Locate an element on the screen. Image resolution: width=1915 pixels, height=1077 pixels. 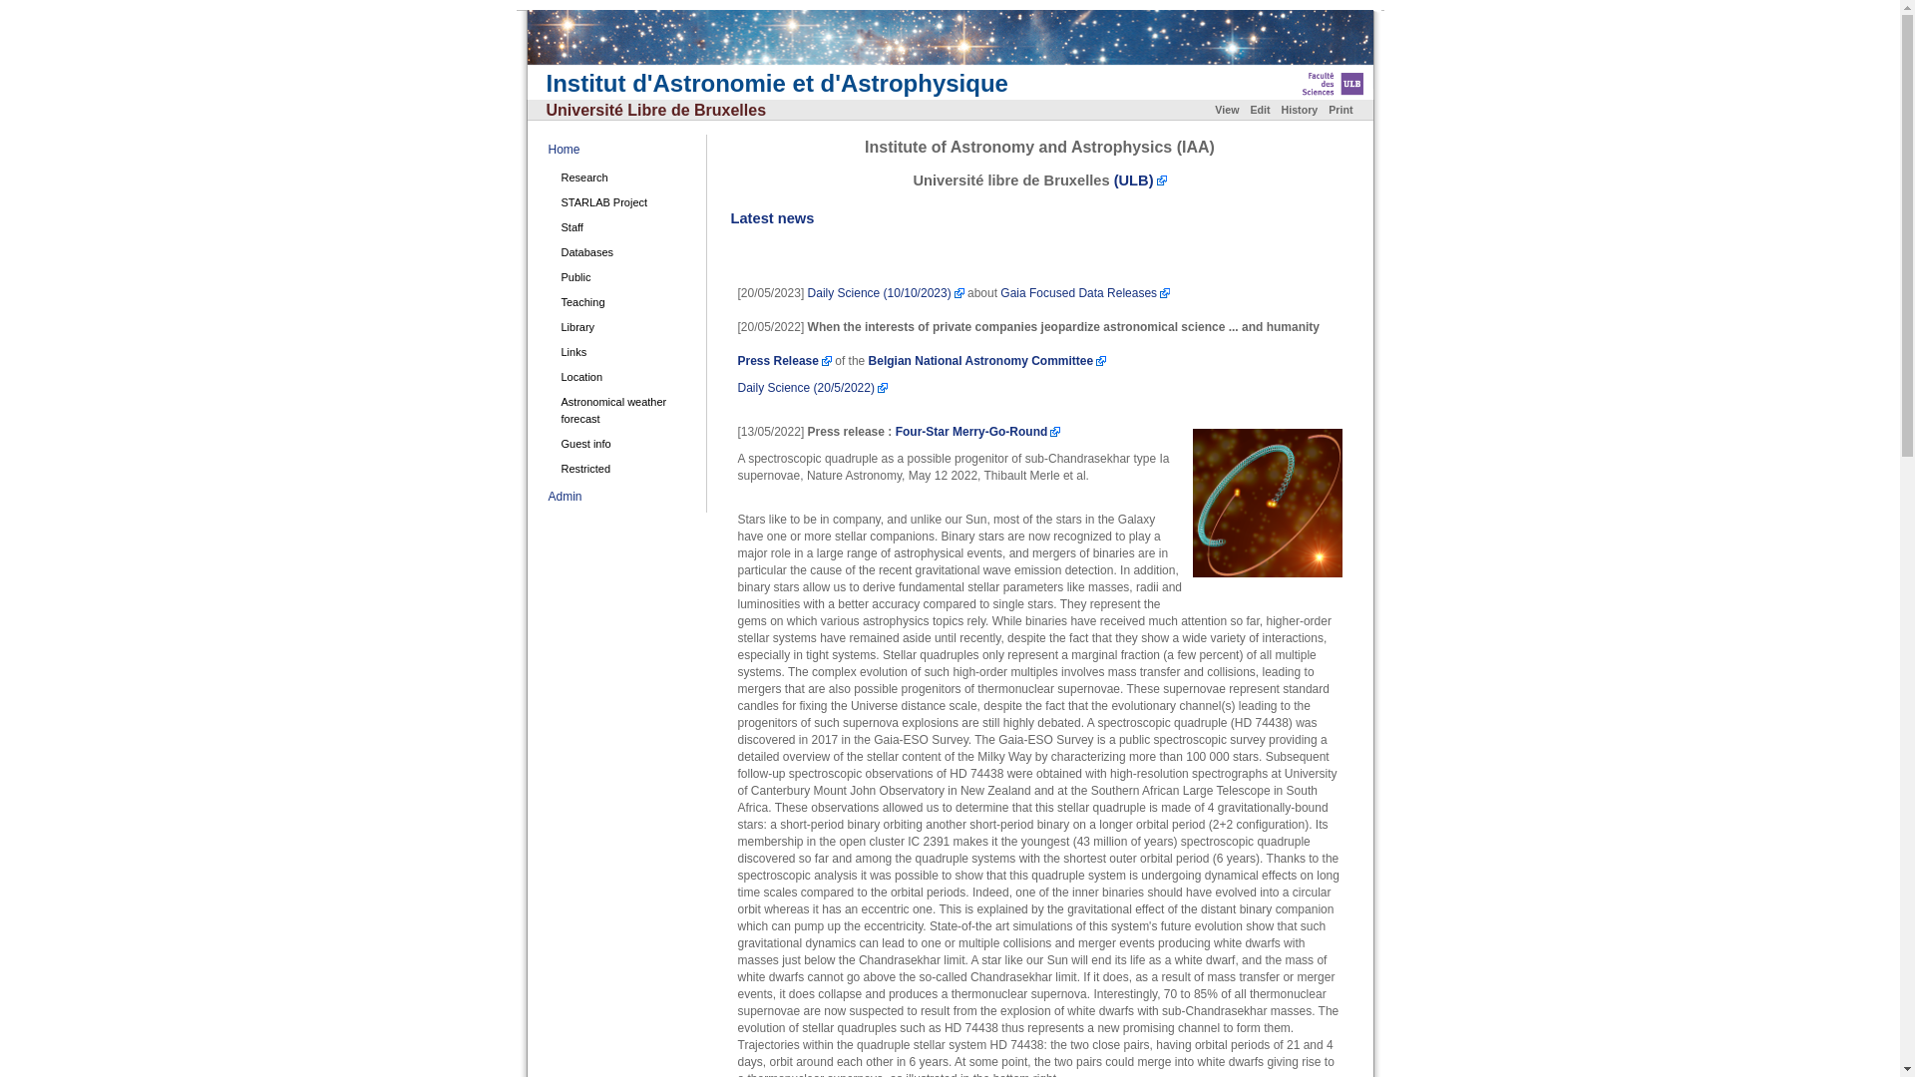
Staff is located at coordinates (625, 227).